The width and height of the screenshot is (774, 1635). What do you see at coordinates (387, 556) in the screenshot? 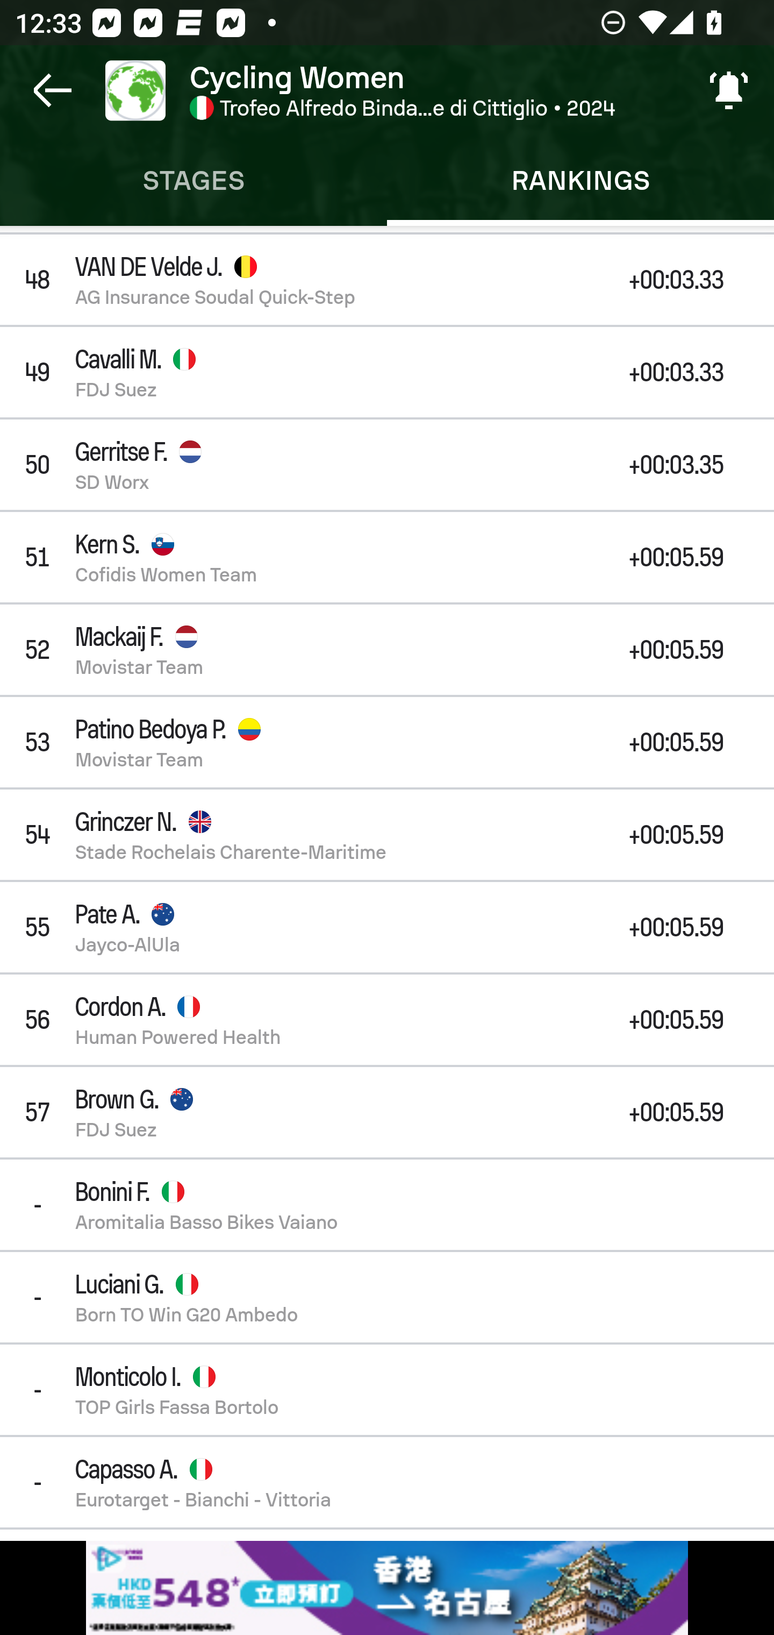
I see `51 Kern S. Cofidis Women Team +00:05.59` at bounding box center [387, 556].